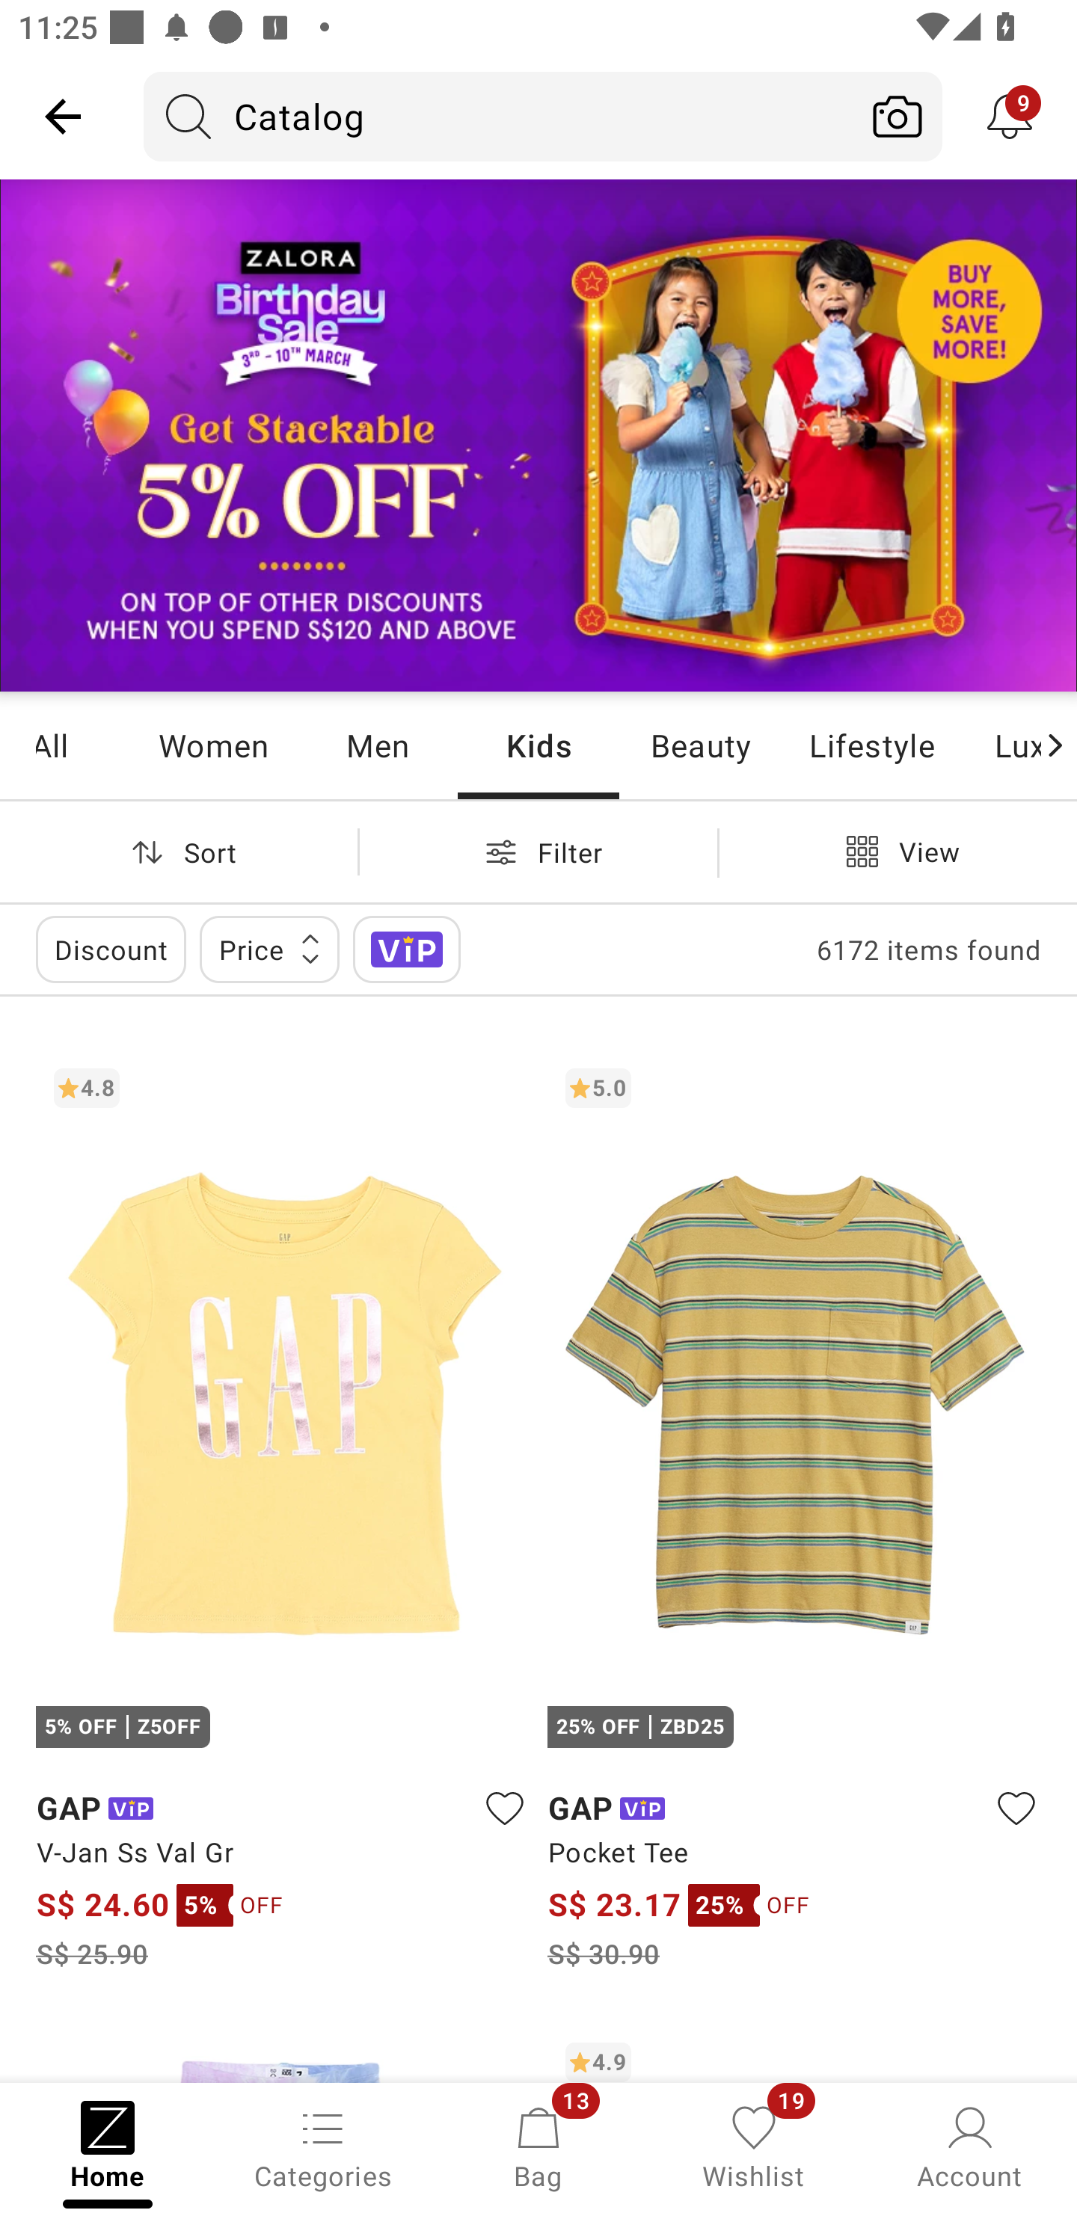 The height and width of the screenshot is (2213, 1077). Describe the element at coordinates (269, 949) in the screenshot. I see `Price` at that location.